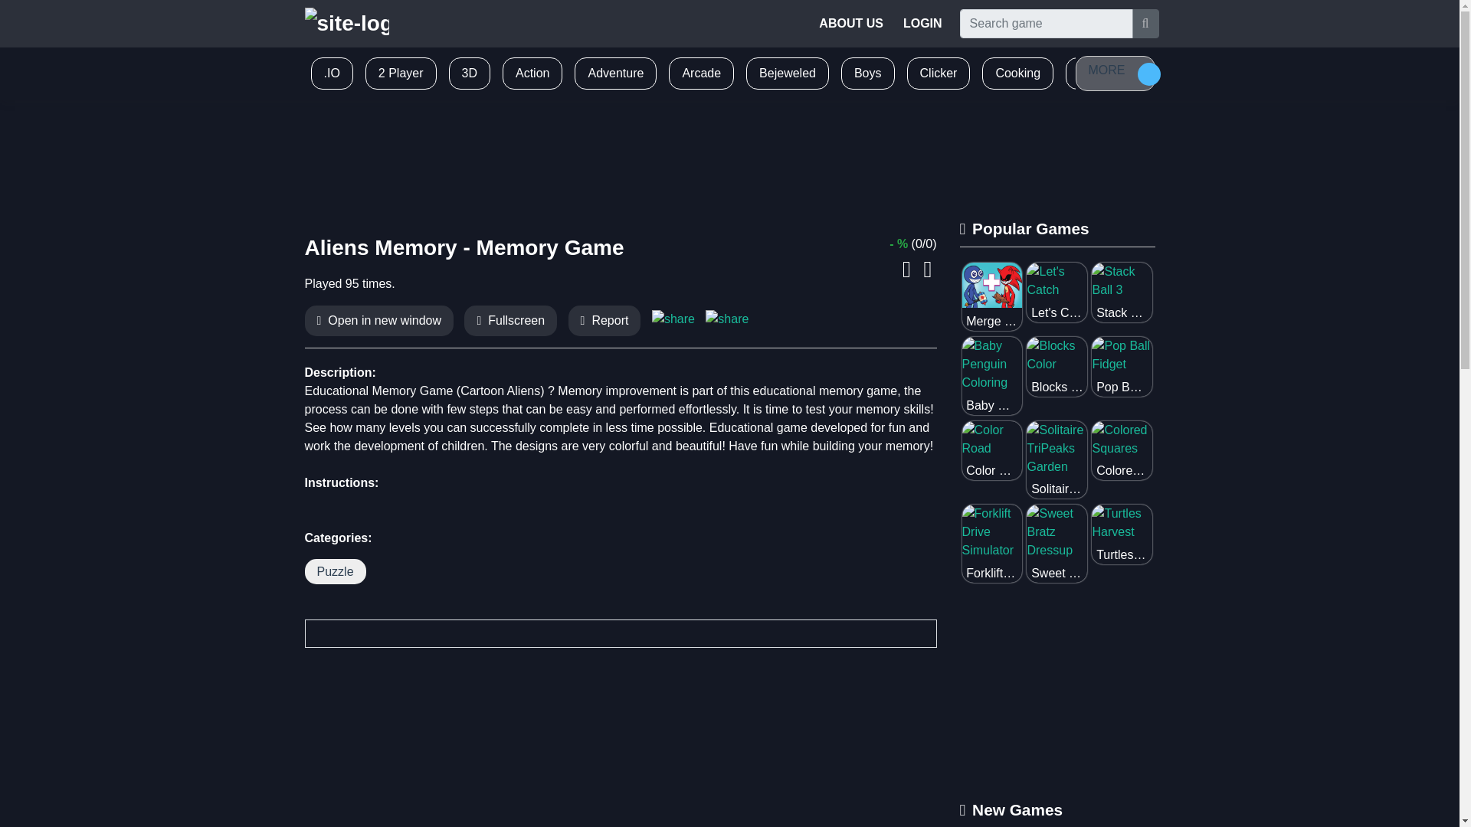  I want to click on Fullscreen, so click(516, 320).